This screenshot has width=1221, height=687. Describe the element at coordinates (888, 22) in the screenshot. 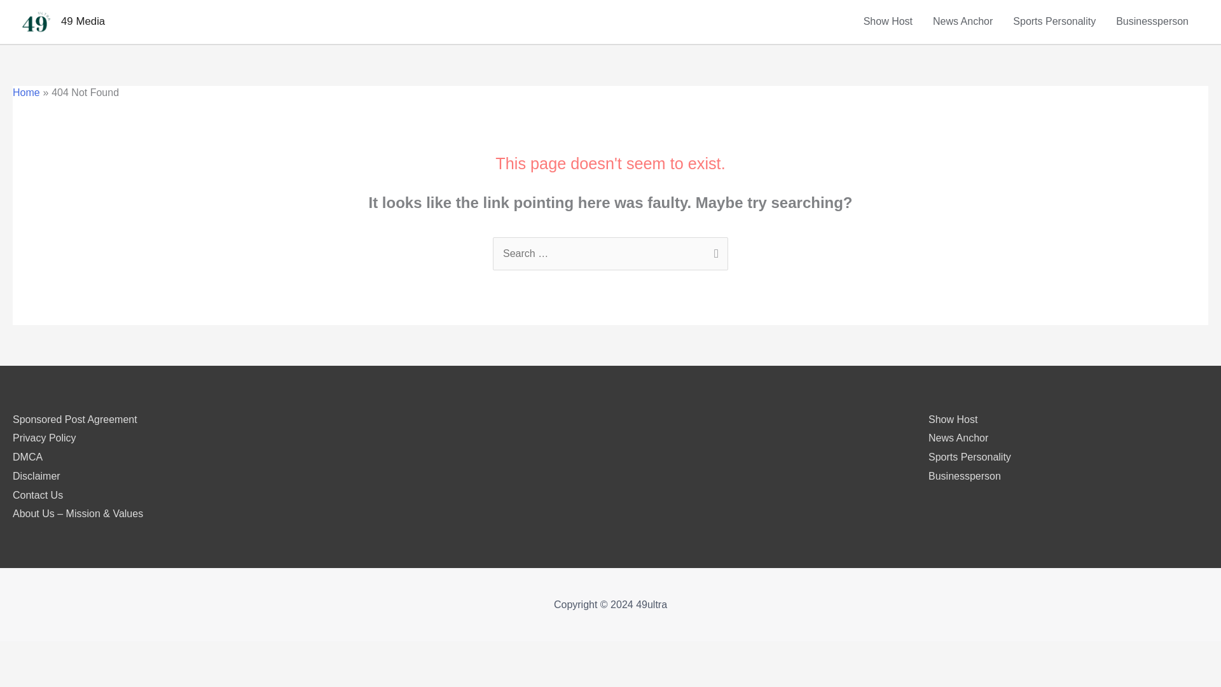

I see `Show Host` at that location.